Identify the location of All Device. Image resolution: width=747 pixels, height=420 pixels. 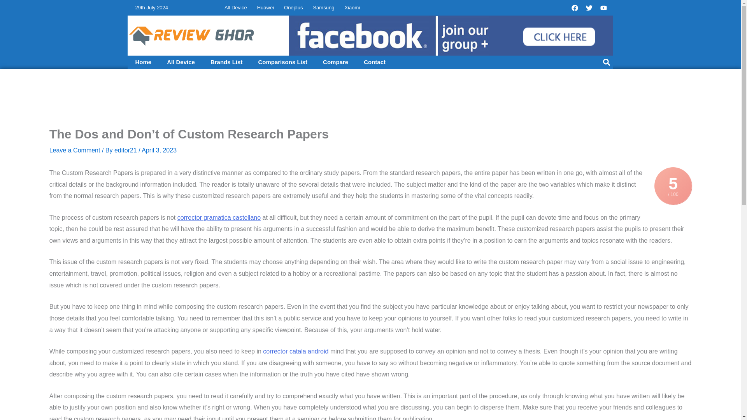
(181, 62).